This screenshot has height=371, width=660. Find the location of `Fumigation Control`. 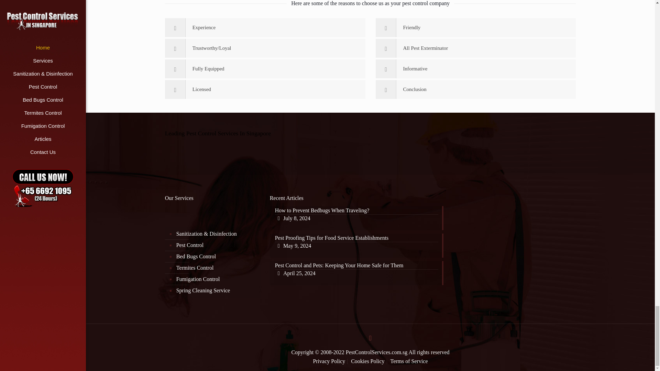

Fumigation Control is located at coordinates (217, 280).